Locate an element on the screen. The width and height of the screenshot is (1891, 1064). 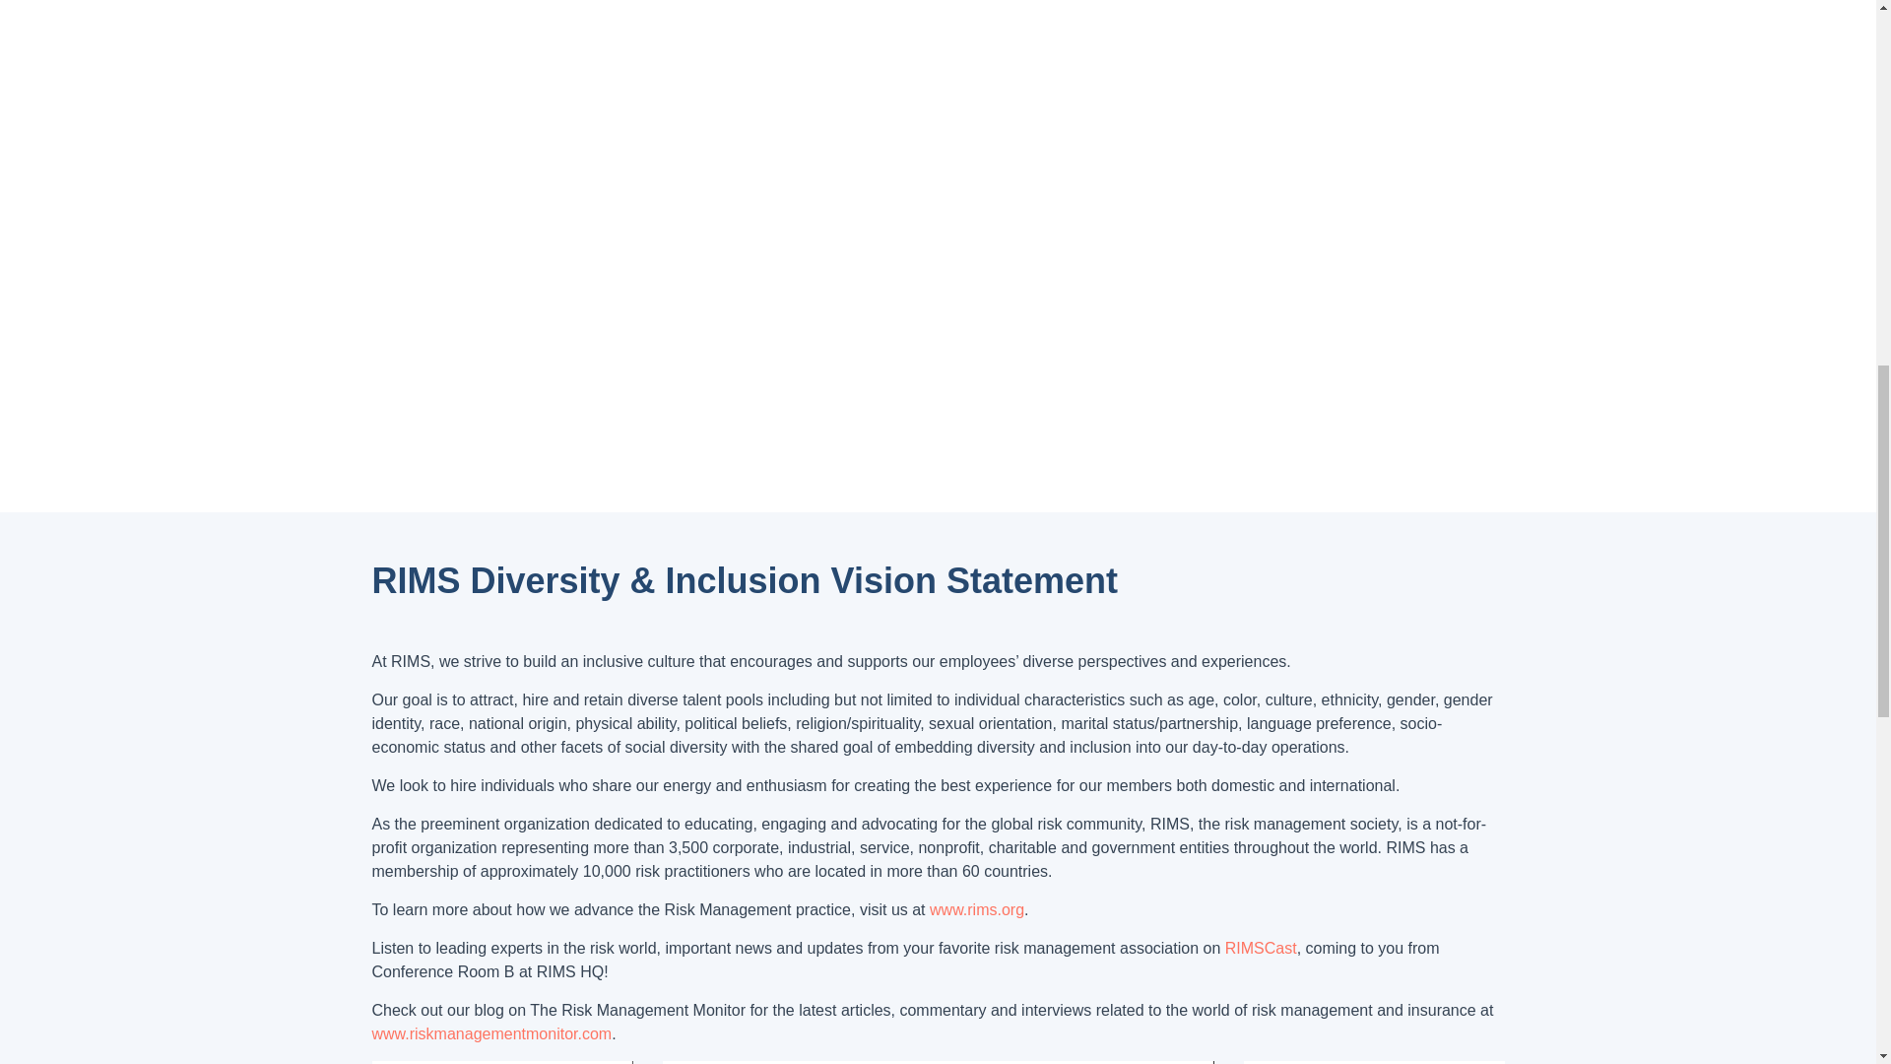
Polygraph is located at coordinates (1373, 1062).